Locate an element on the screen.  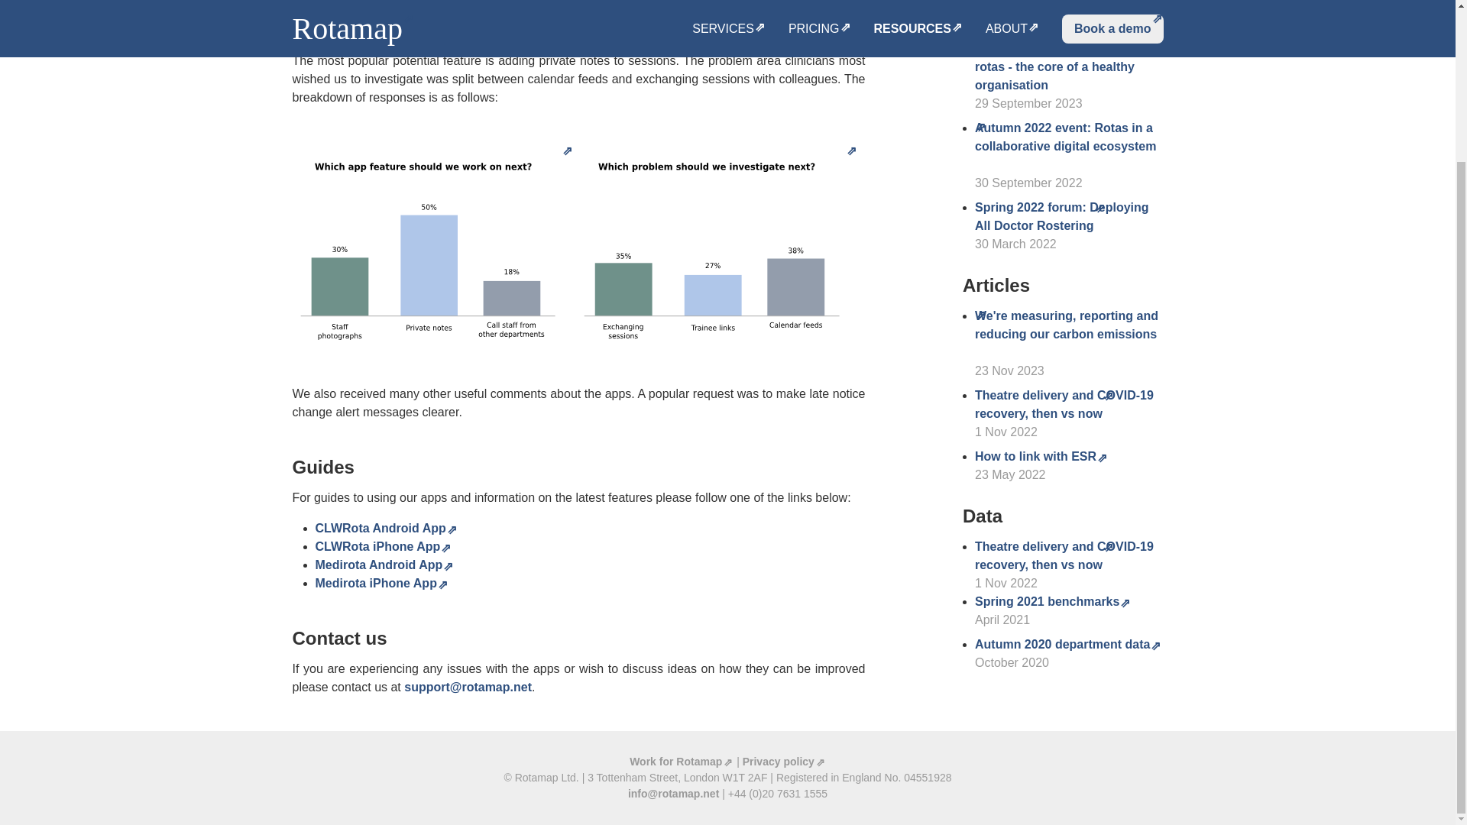
Medirota iPhone App is located at coordinates (381, 583).